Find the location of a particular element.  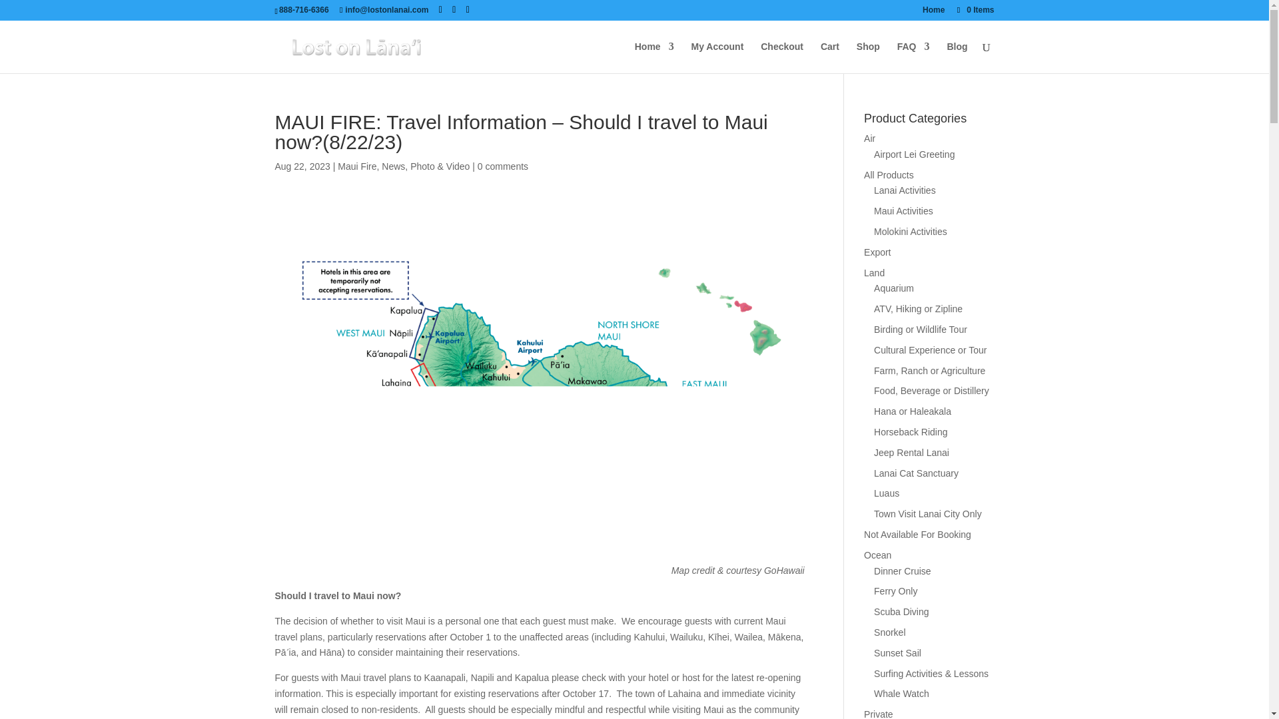

My Account is located at coordinates (718, 57).